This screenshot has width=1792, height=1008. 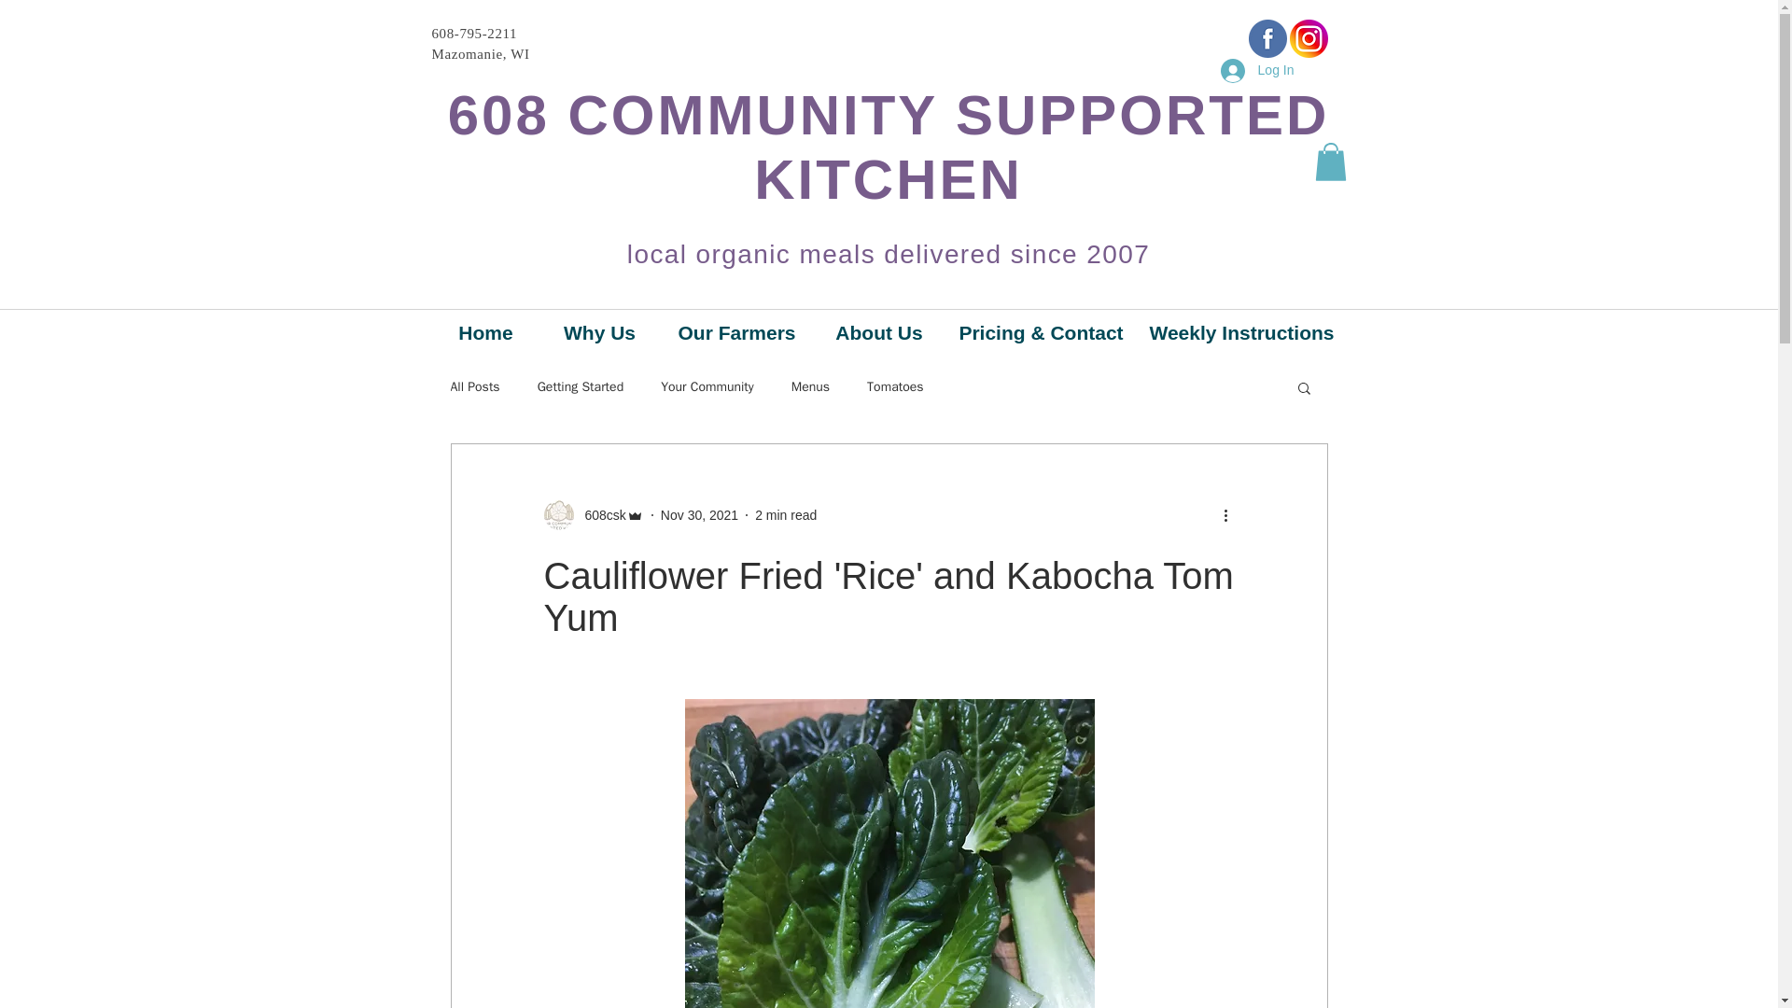 I want to click on 608 COMMUNITY SUPPORTED KITCHEN, so click(x=889, y=147).